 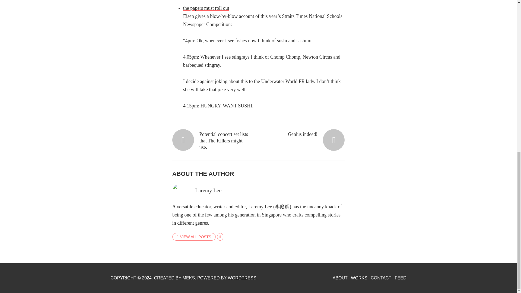 What do you see at coordinates (381, 278) in the screenshot?
I see `CONTACT` at bounding box center [381, 278].